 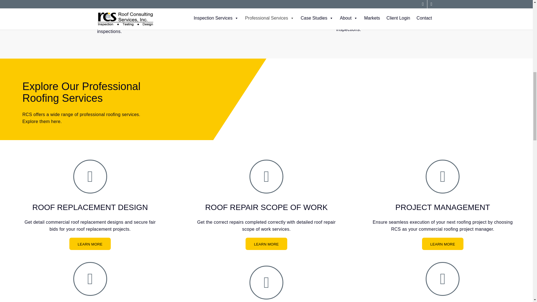 What do you see at coordinates (266, 244) in the screenshot?
I see `LEARN MORE` at bounding box center [266, 244].